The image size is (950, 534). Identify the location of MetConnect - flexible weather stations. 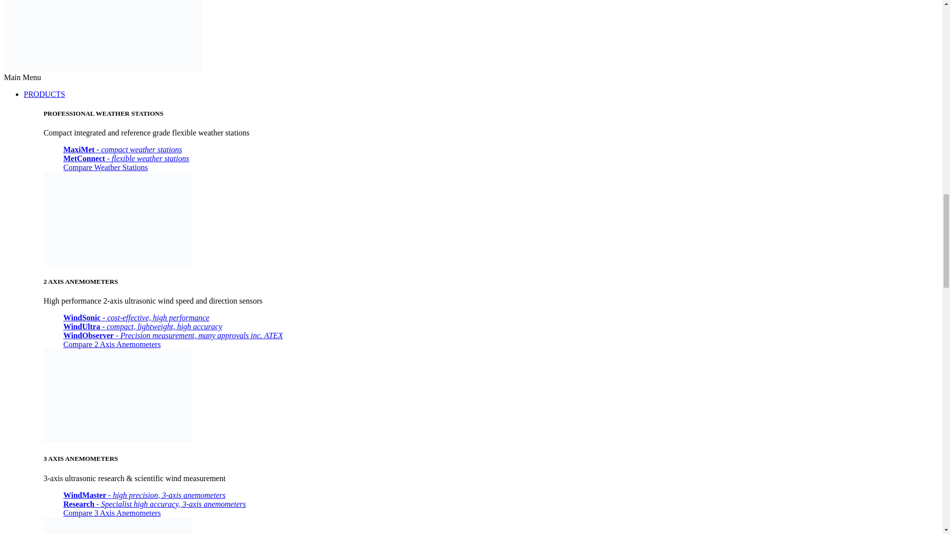
(126, 159).